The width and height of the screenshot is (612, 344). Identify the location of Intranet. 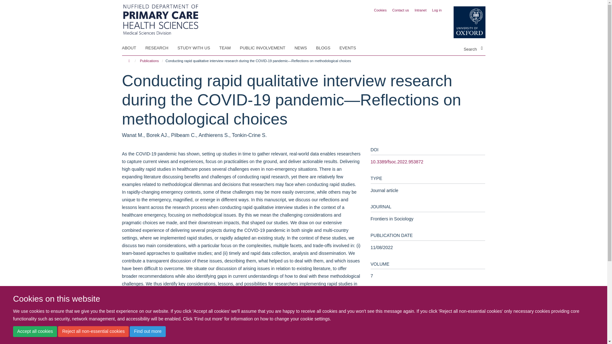
(421, 10).